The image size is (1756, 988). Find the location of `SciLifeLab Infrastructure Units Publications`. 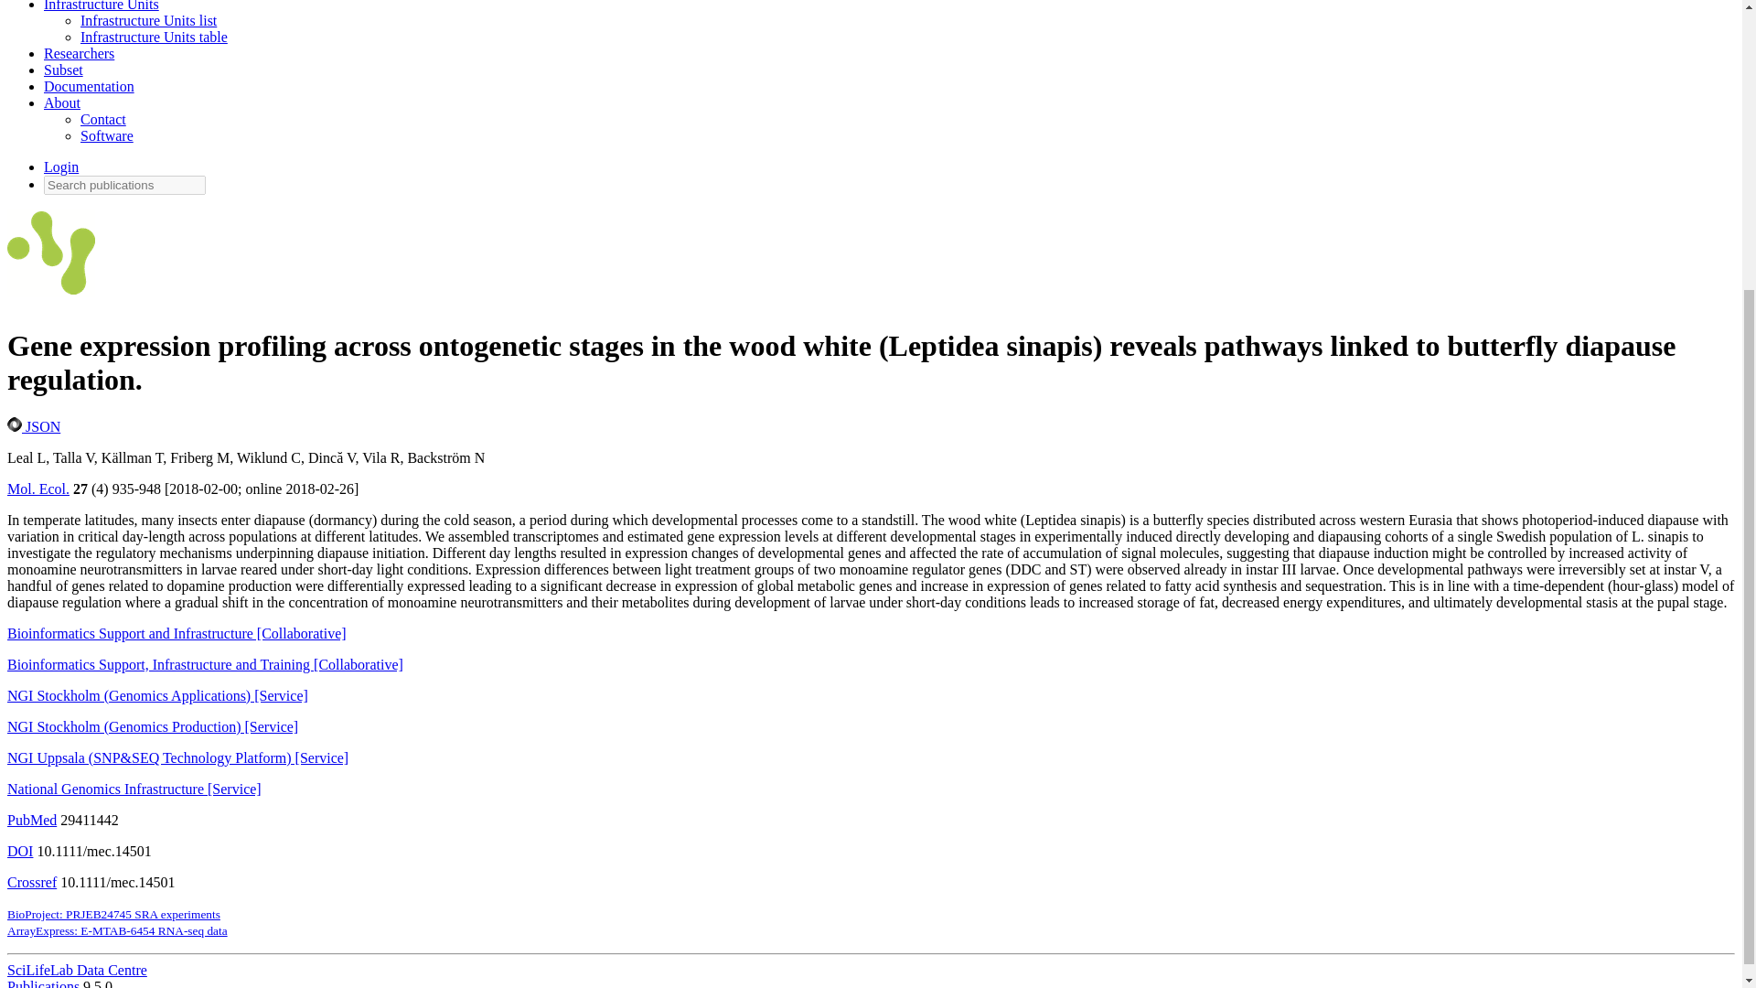

SciLifeLab Infrastructure Units Publications is located at coordinates (50, 257).